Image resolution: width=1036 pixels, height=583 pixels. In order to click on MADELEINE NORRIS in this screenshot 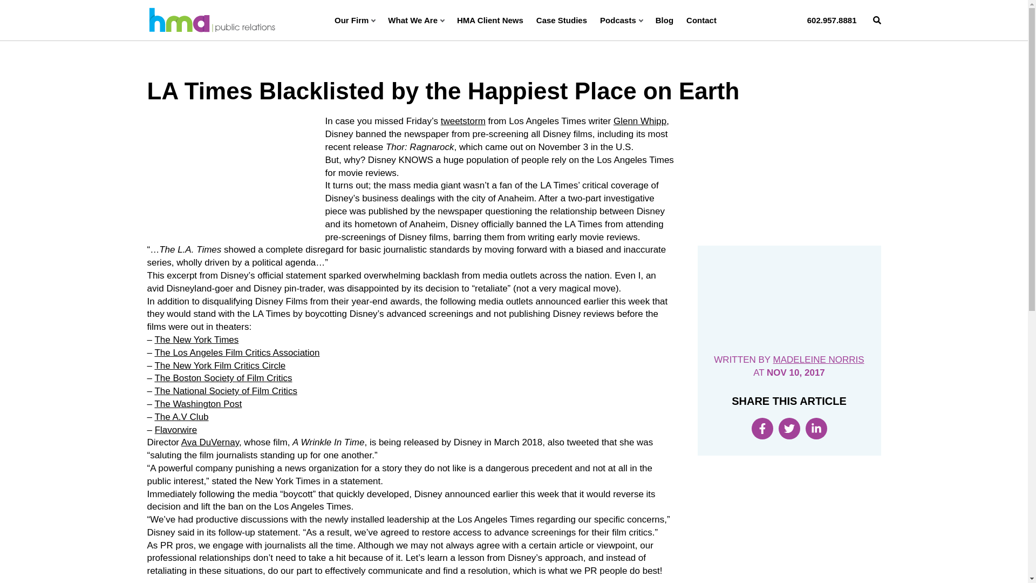, I will do `click(818, 360)`.